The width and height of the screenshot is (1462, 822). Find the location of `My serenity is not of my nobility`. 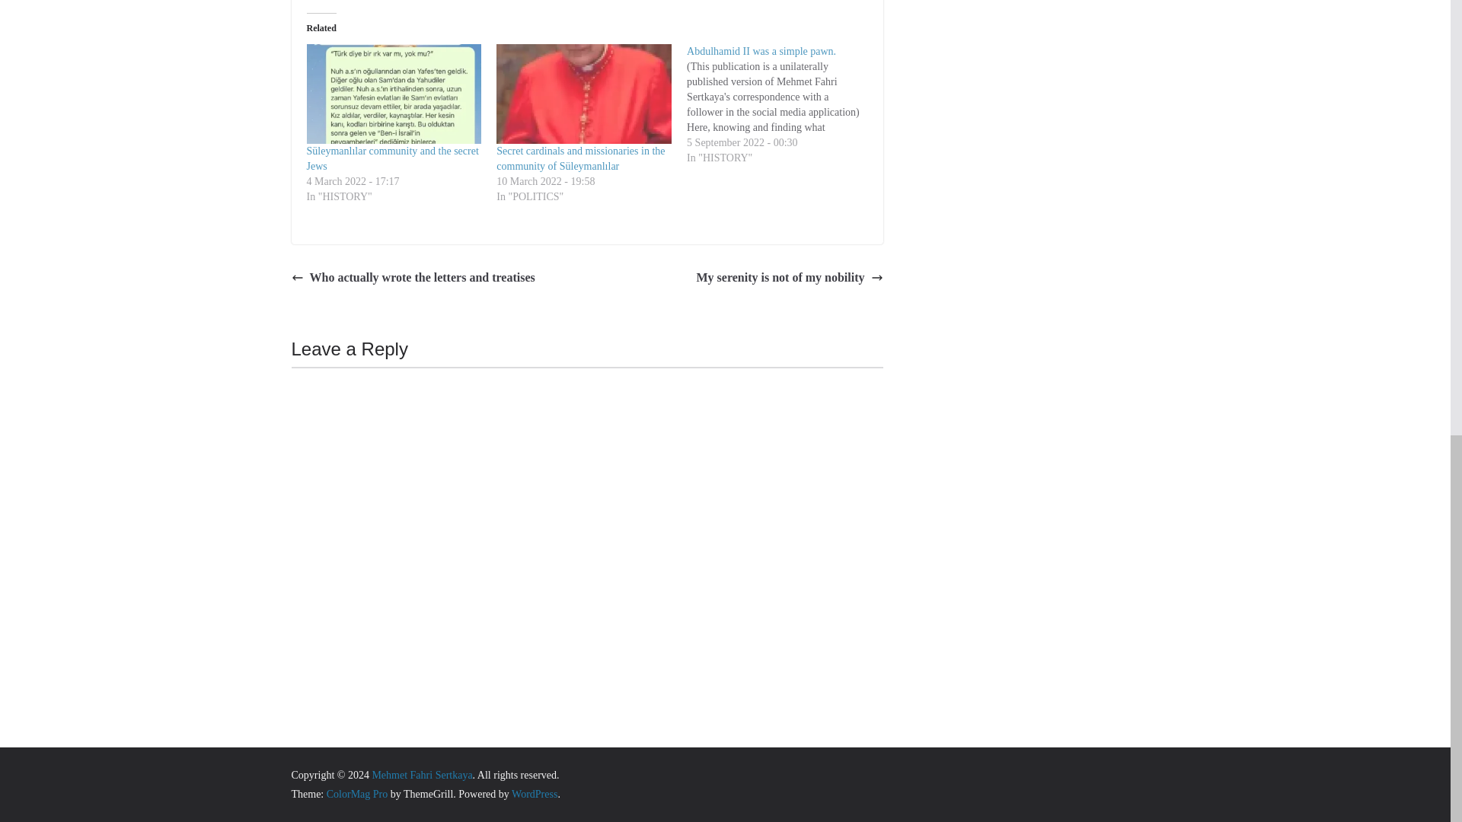

My serenity is not of my nobility is located at coordinates (789, 279).